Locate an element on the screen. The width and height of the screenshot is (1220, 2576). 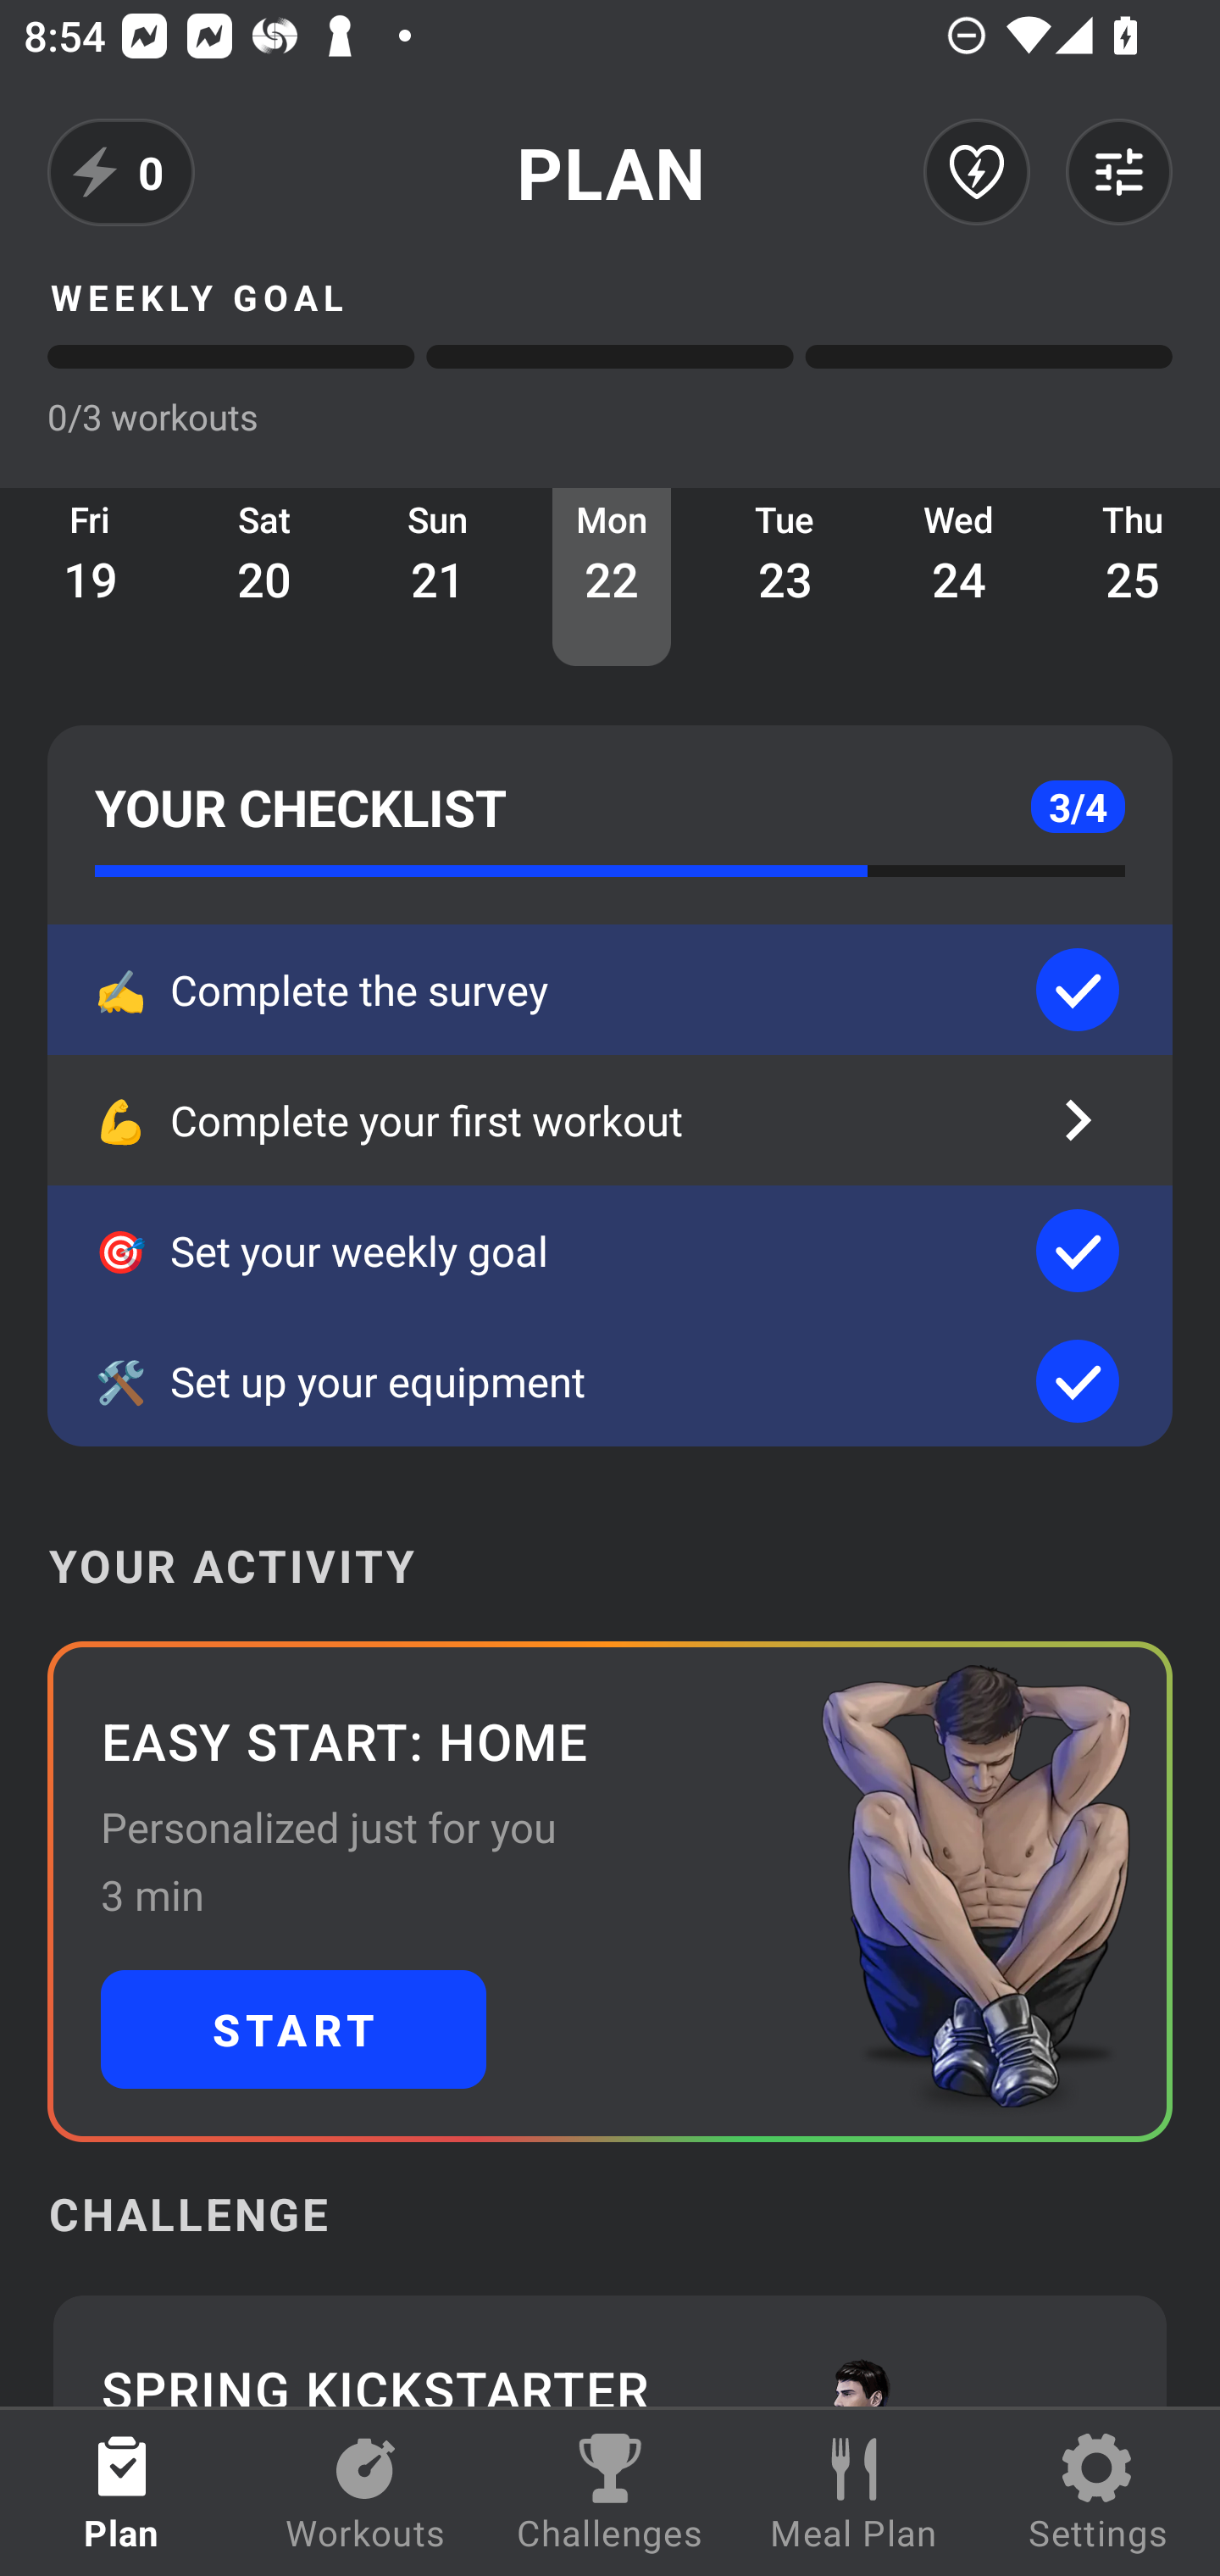
START is located at coordinates (293, 2029).